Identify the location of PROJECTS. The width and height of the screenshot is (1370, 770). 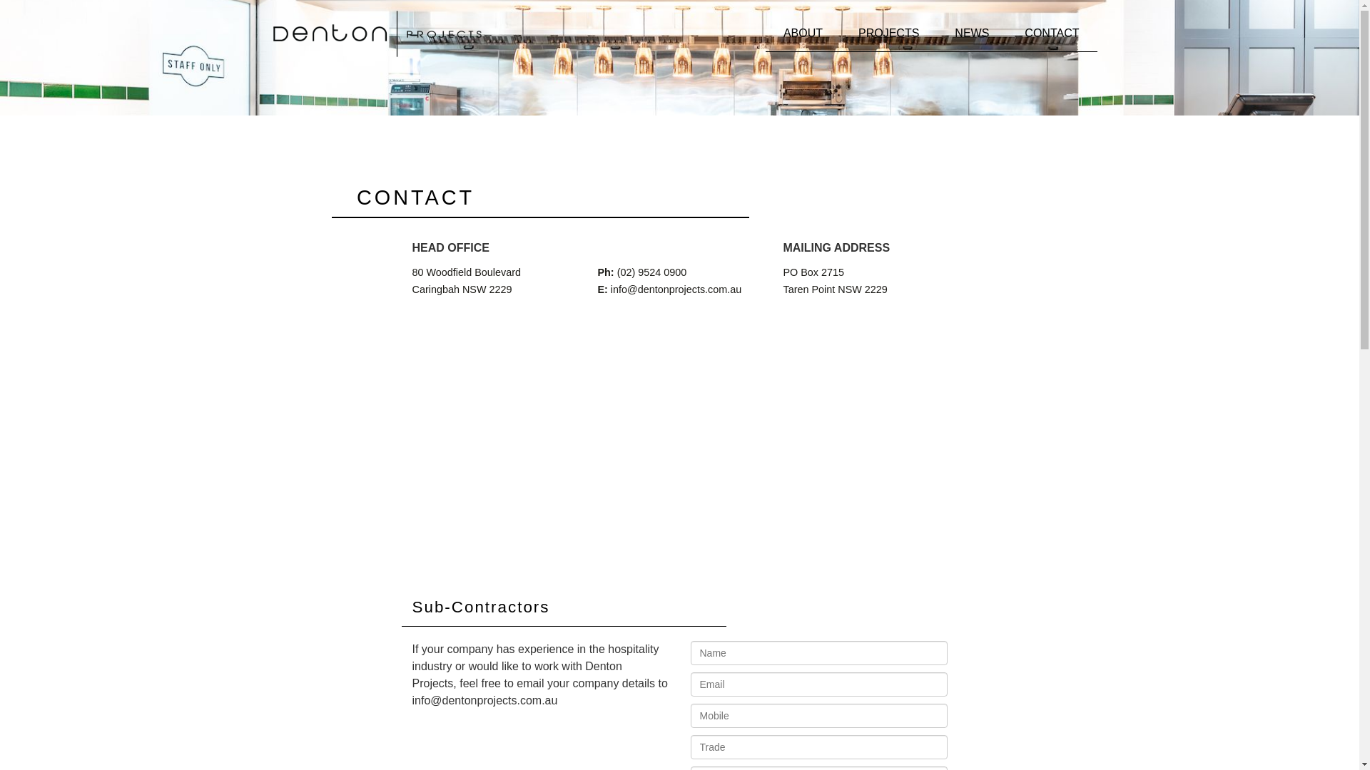
(889, 34).